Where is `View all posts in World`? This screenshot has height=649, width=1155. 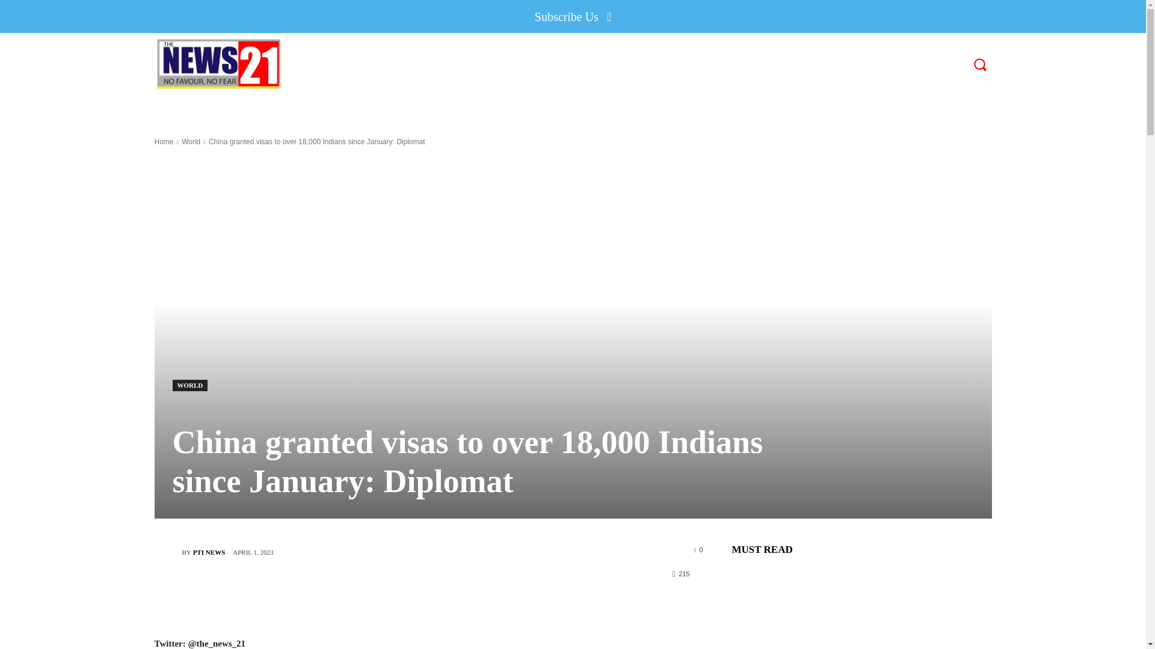
View all posts in World is located at coordinates (190, 142).